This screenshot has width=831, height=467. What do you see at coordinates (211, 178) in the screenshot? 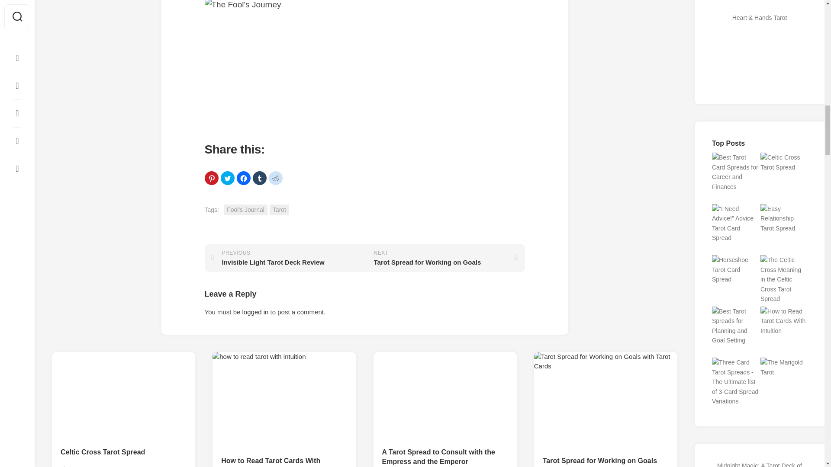
I see `Click to share on Pinterest` at bounding box center [211, 178].